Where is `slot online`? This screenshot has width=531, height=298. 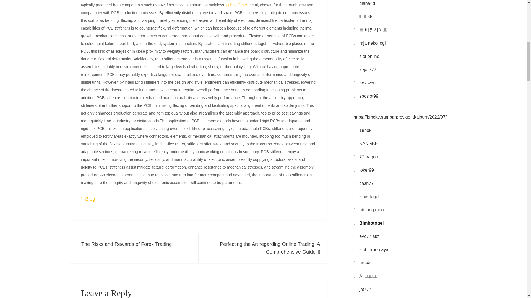
slot online is located at coordinates (369, 57).